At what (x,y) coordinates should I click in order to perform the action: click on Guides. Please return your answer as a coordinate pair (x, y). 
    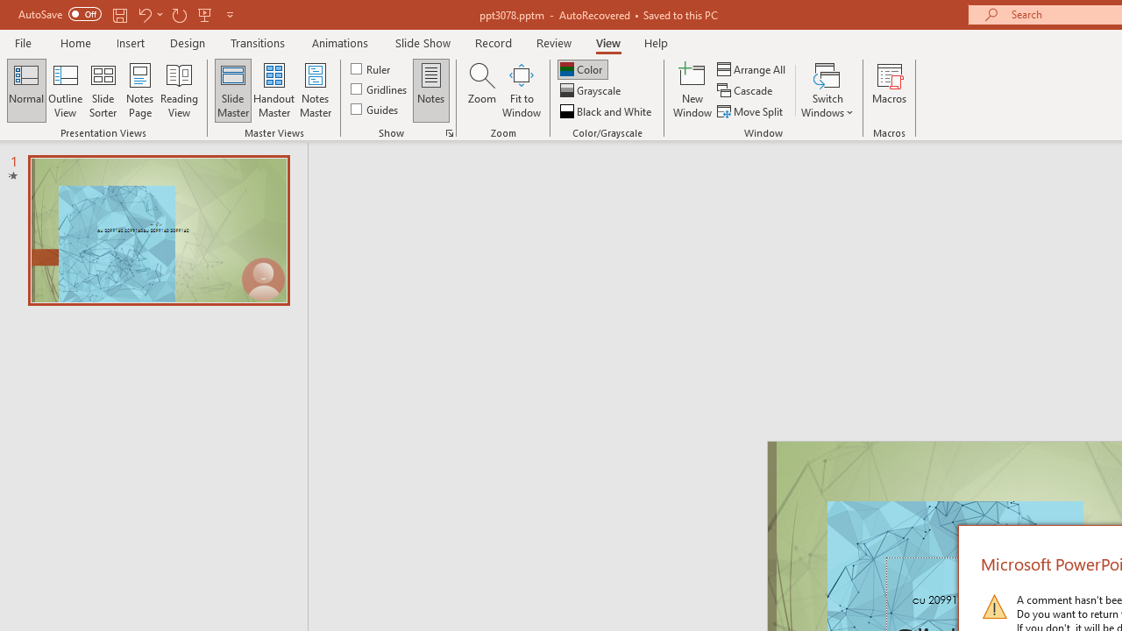
    Looking at the image, I should click on (375, 109).